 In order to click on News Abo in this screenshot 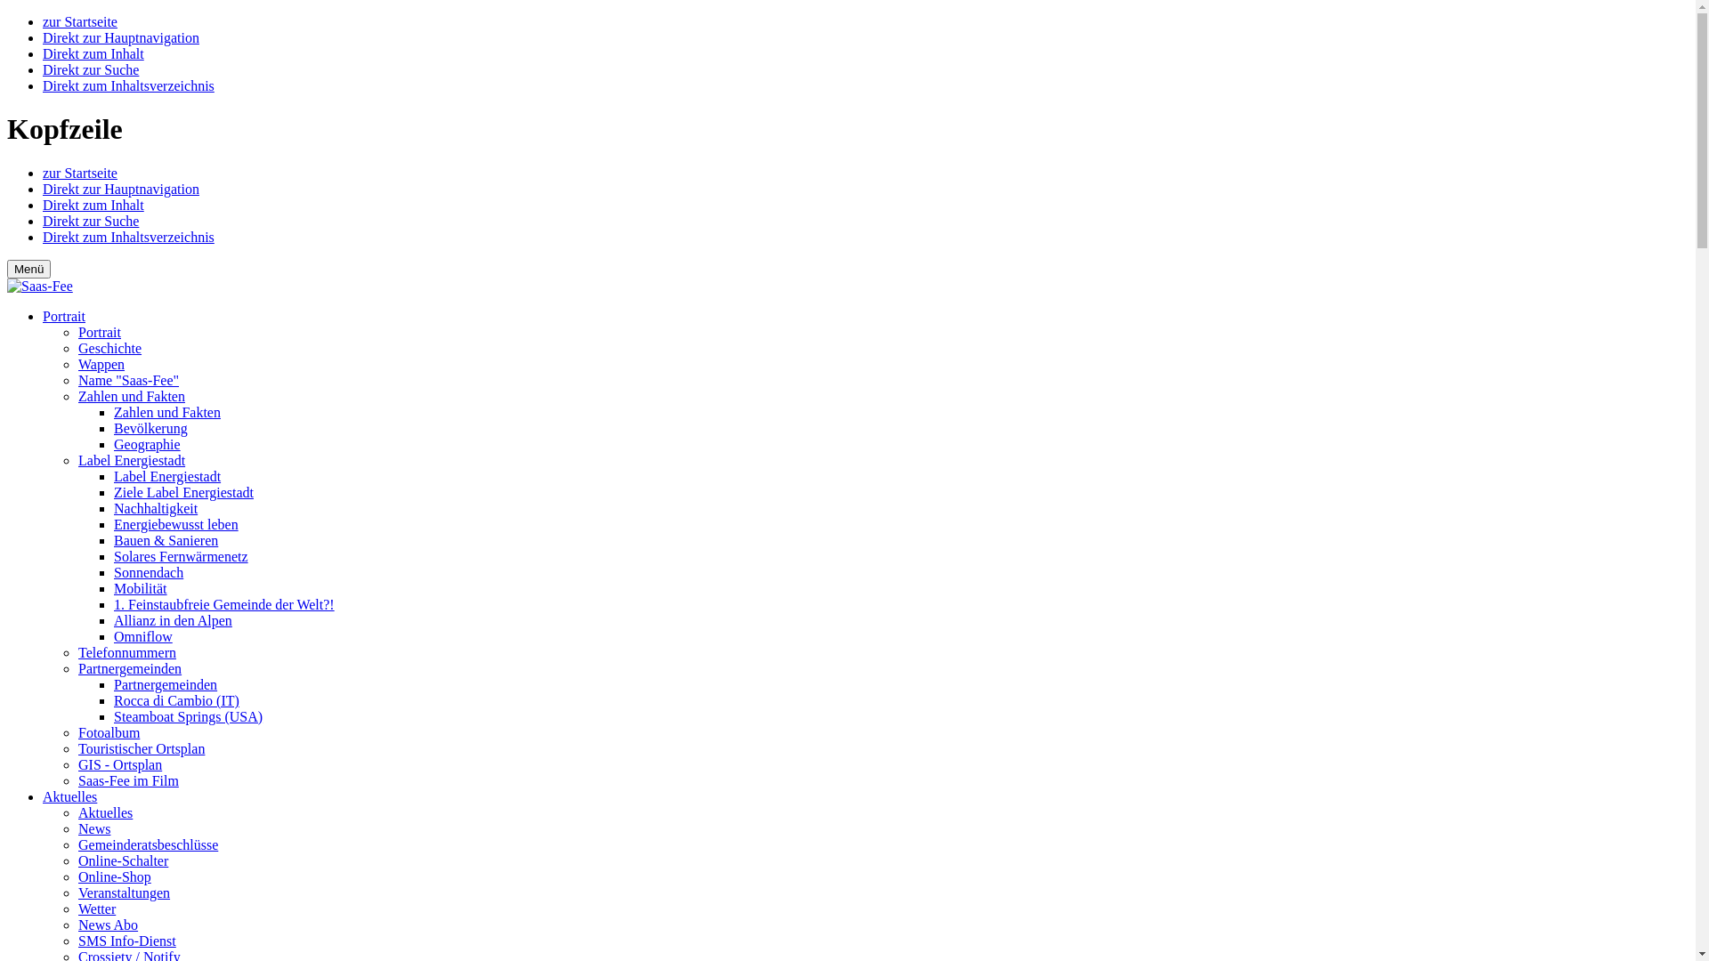, I will do `click(109, 925)`.